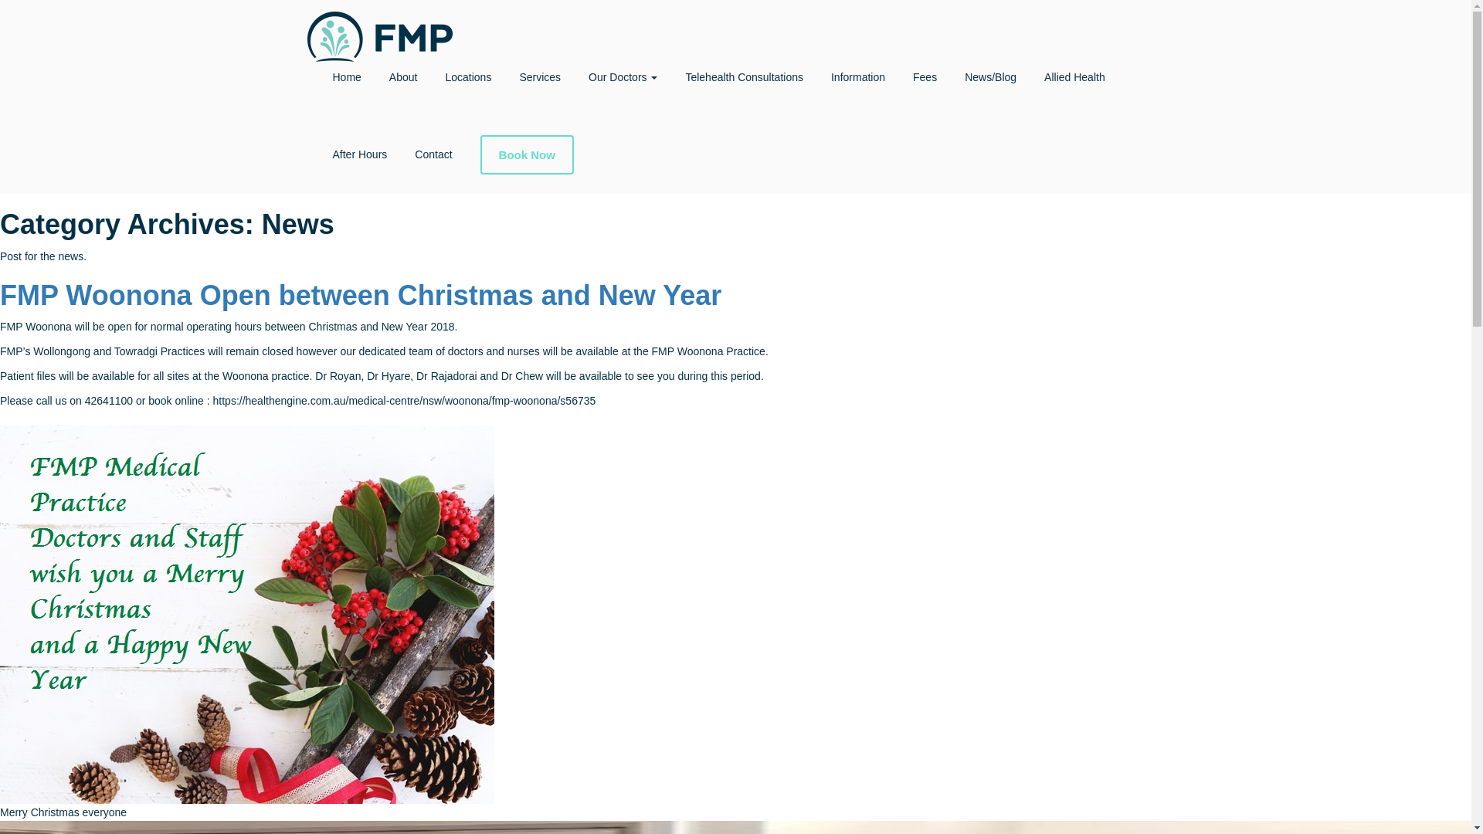 The image size is (1483, 834). Describe the element at coordinates (468, 77) in the screenshot. I see `Locations` at that location.